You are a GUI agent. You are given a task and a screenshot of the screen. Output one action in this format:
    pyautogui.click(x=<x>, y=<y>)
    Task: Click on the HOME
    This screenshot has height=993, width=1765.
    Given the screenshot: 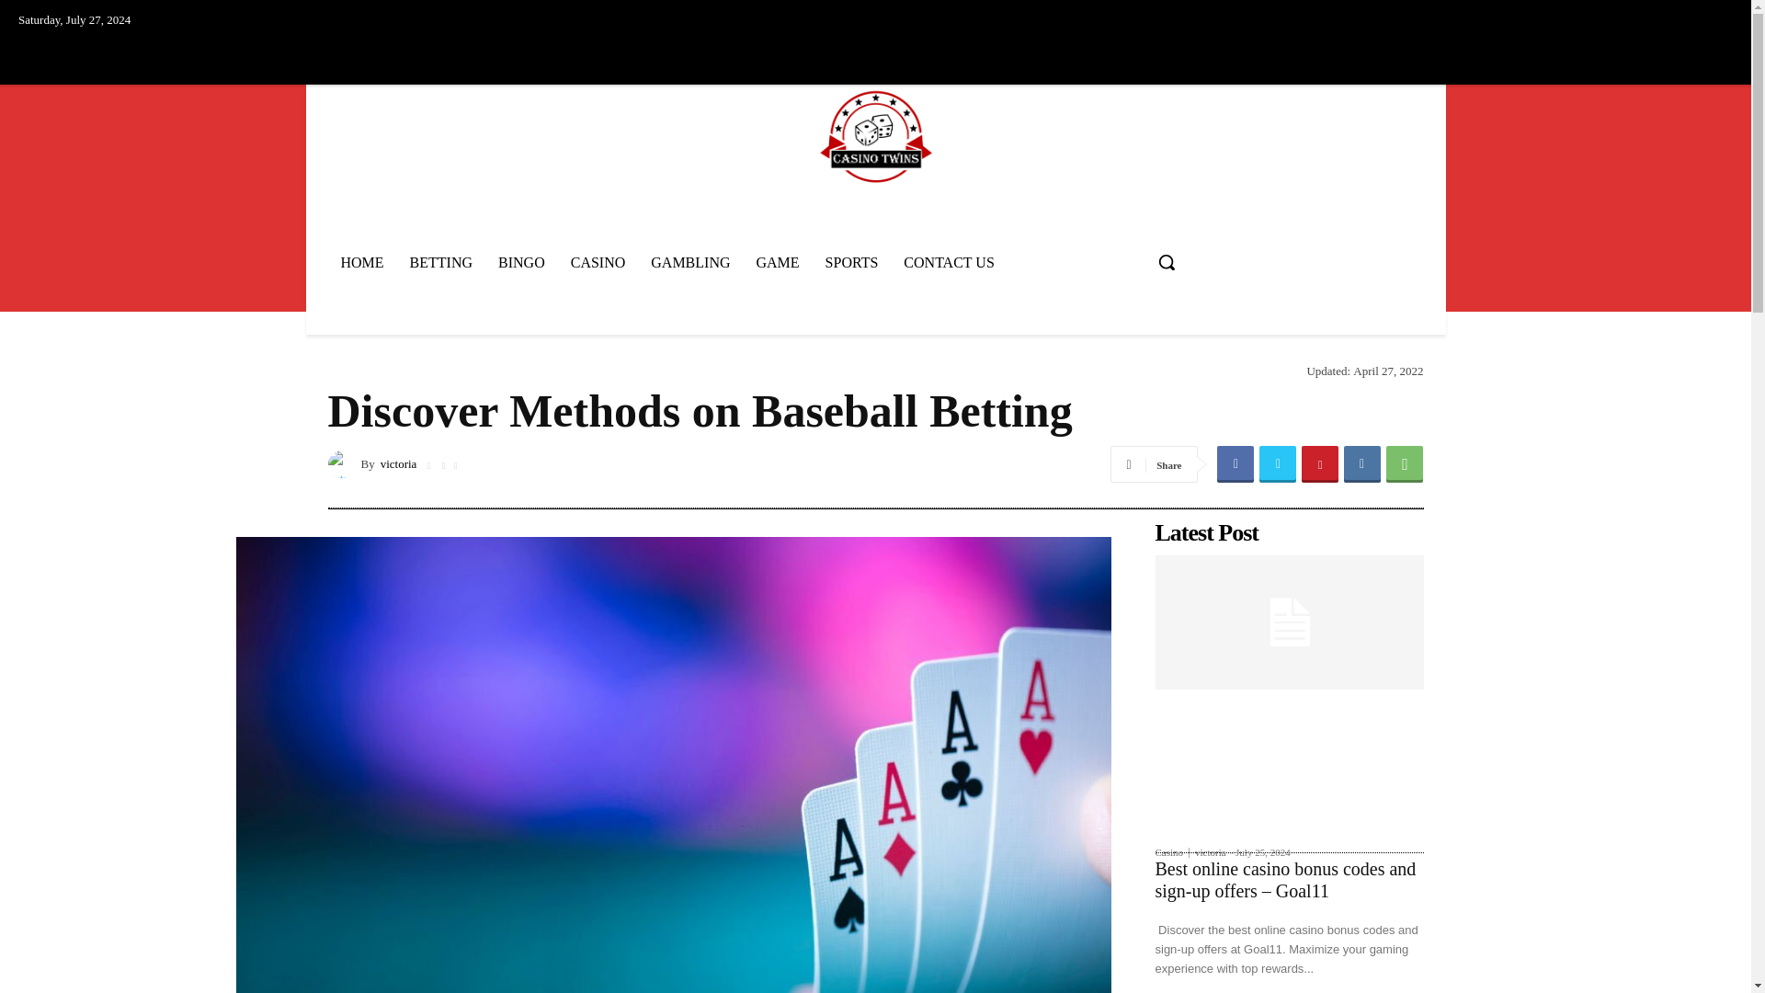 What is the action you would take?
    pyautogui.click(x=360, y=262)
    